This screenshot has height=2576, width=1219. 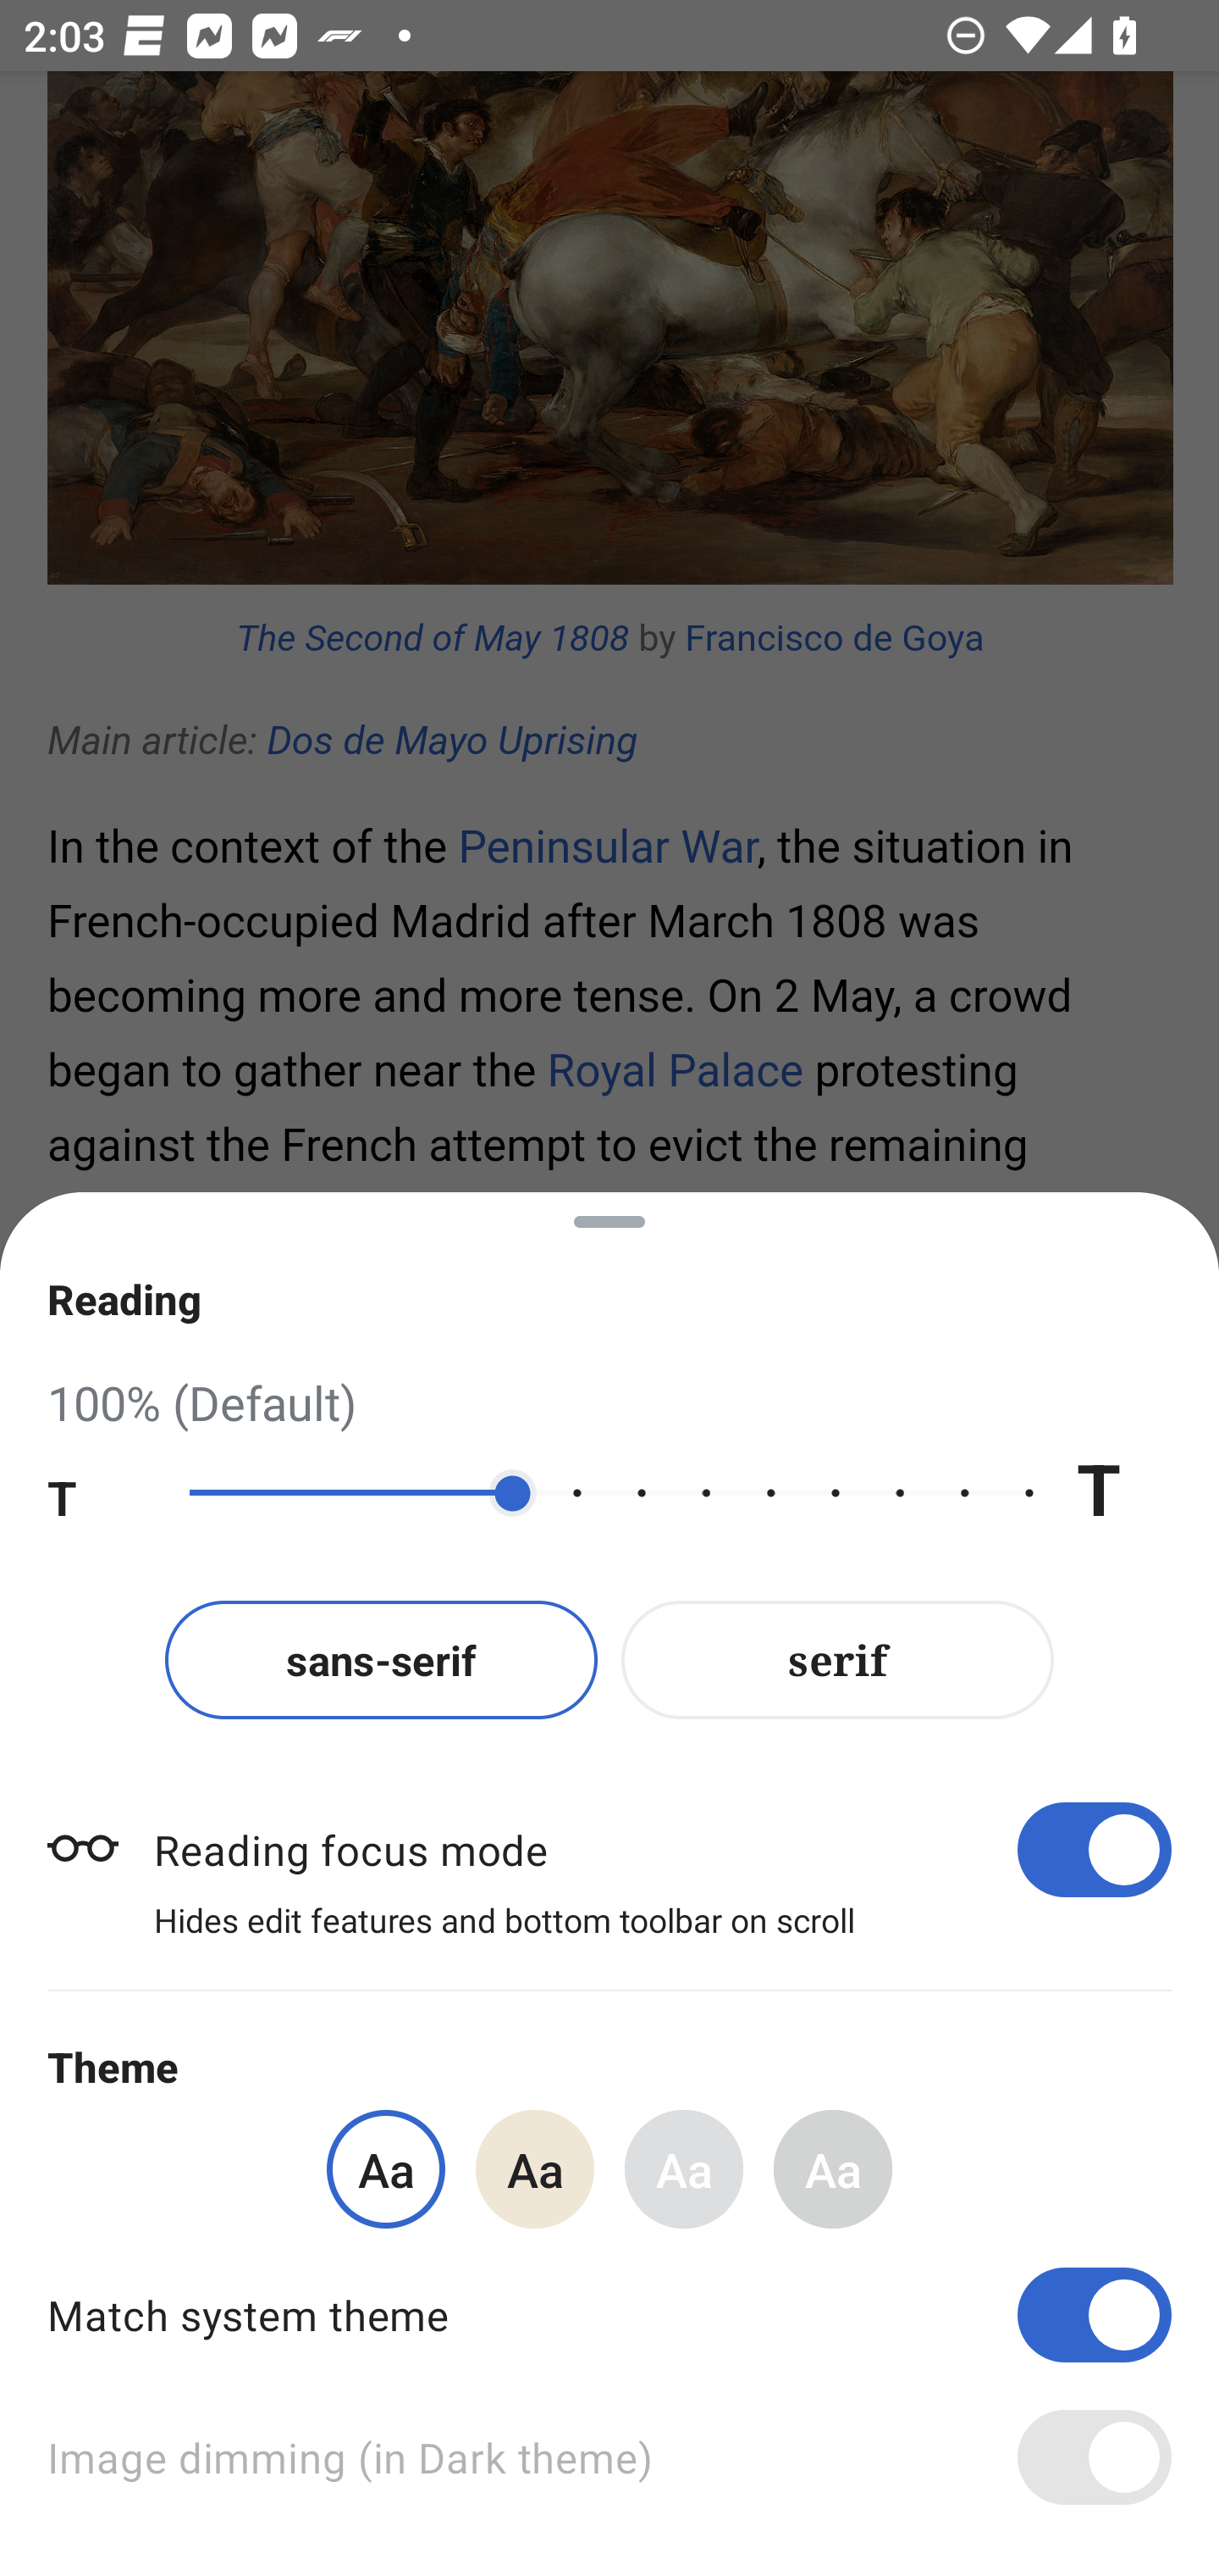 What do you see at coordinates (662, 1849) in the screenshot?
I see `Reading focus mode` at bounding box center [662, 1849].